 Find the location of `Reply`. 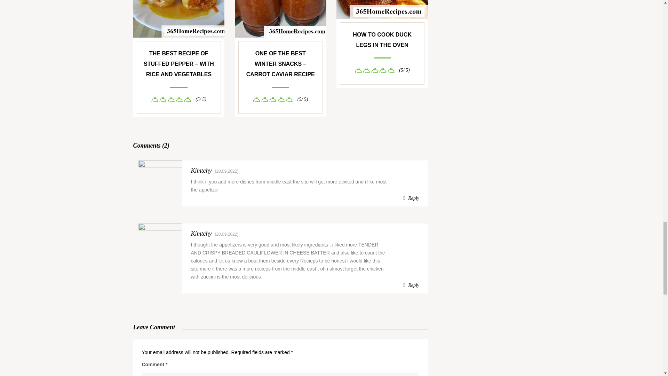

Reply is located at coordinates (411, 285).